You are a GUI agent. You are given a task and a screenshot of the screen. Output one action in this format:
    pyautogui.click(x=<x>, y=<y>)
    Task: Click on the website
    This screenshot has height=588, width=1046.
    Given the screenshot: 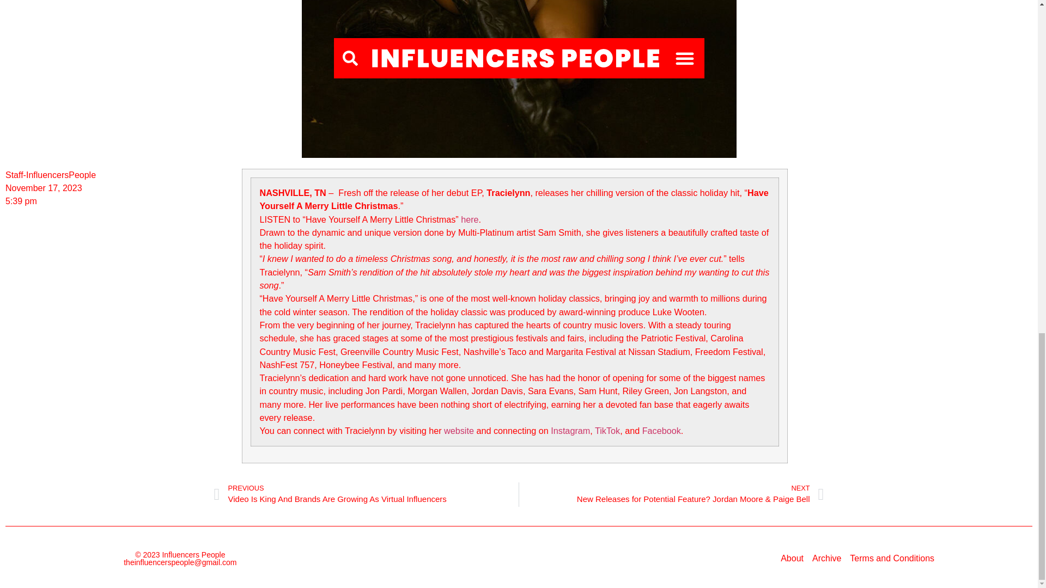 What is the action you would take?
    pyautogui.click(x=459, y=430)
    